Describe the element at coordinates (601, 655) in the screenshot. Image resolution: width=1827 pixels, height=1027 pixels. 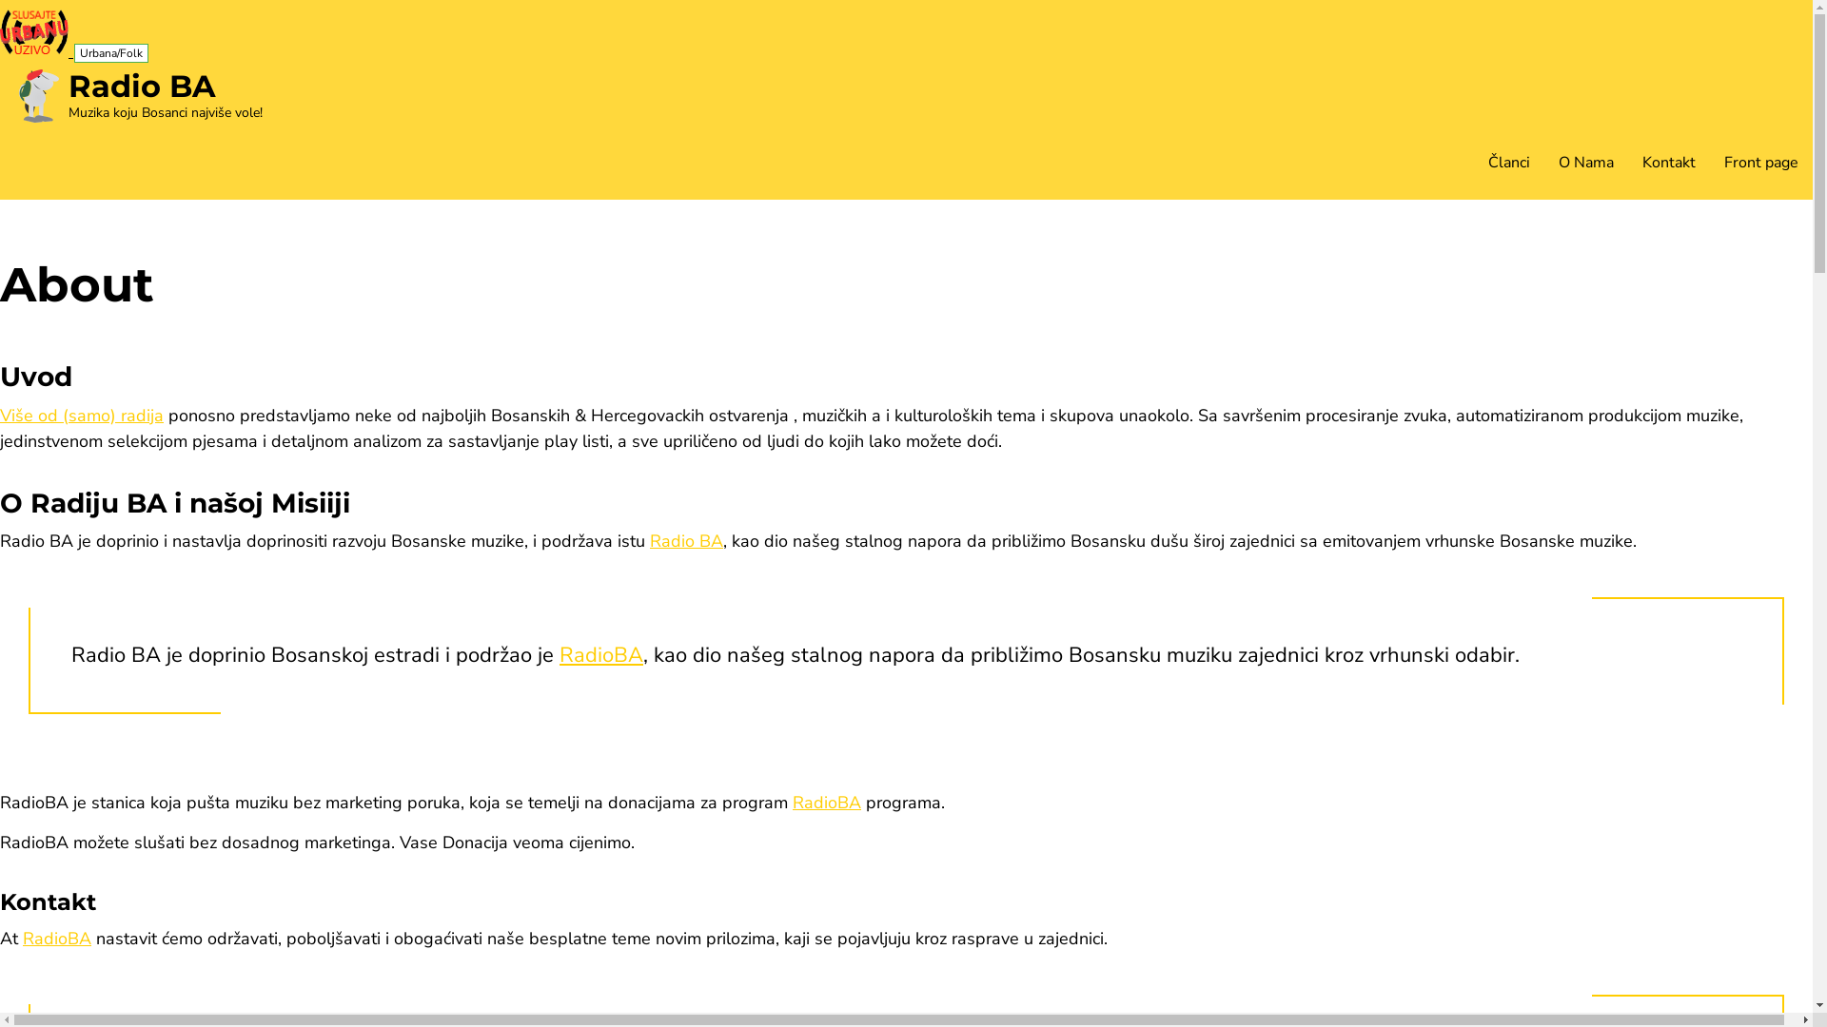
I see `RadioBA` at that location.